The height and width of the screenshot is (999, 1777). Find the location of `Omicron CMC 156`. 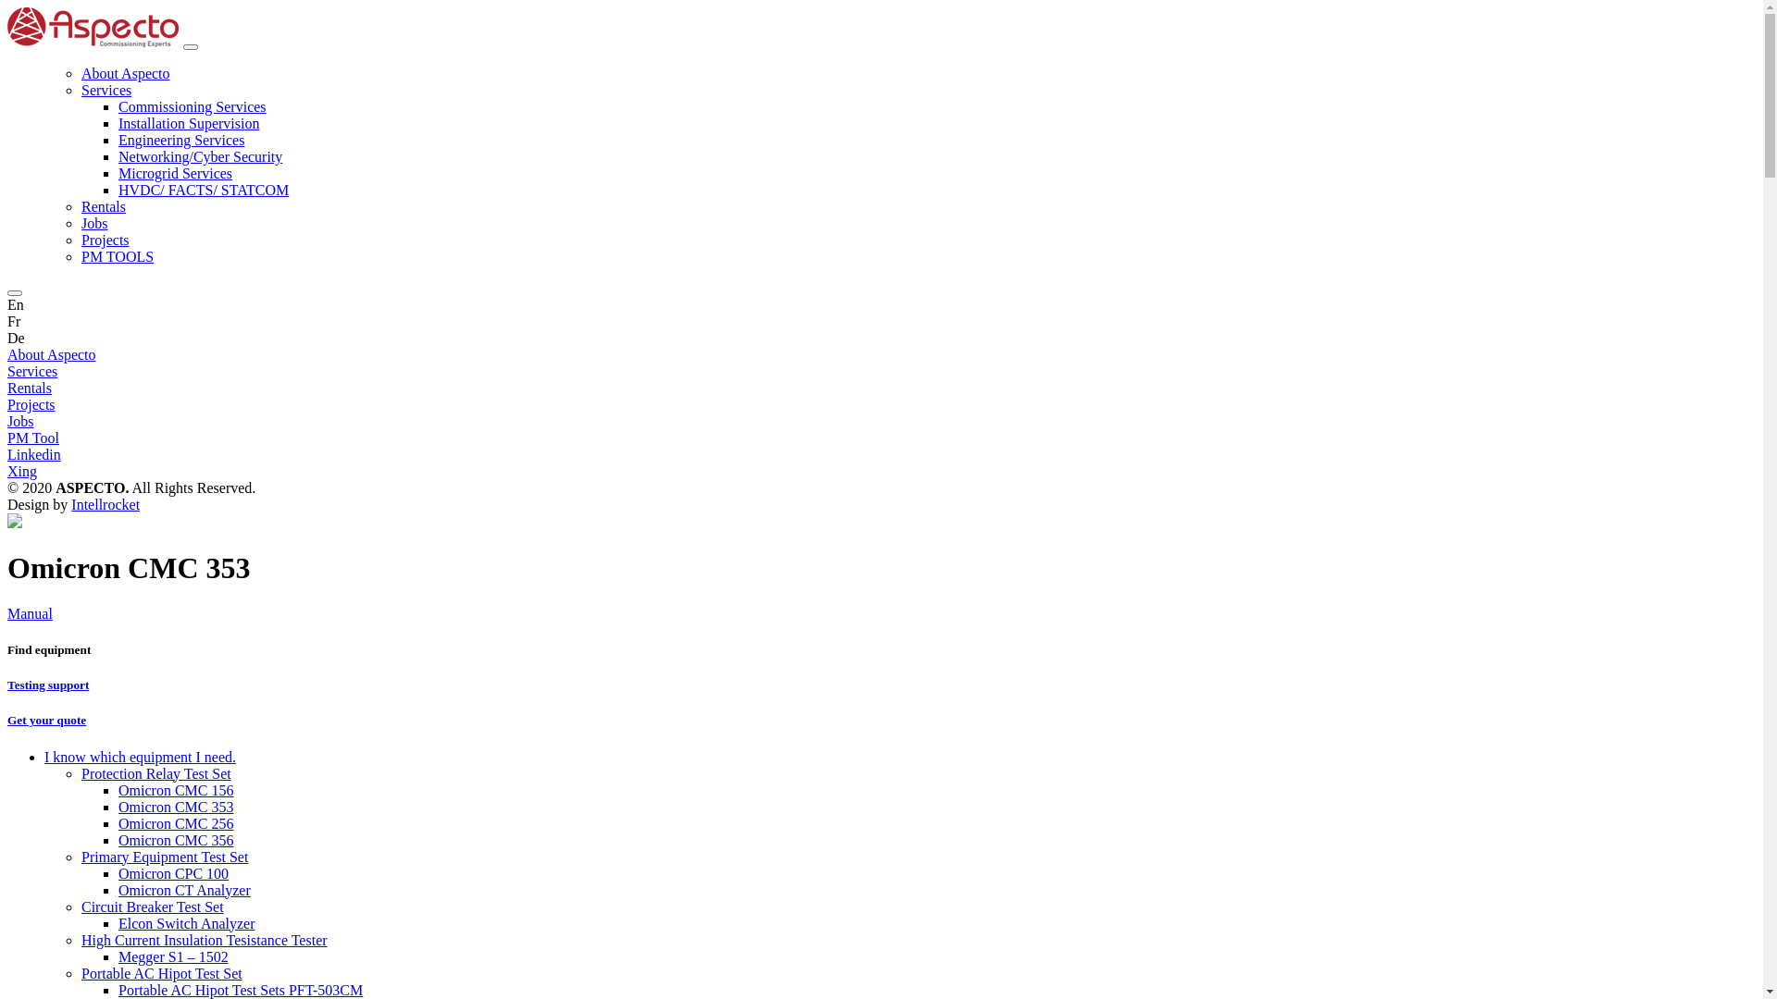

Omicron CMC 156 is located at coordinates (176, 790).